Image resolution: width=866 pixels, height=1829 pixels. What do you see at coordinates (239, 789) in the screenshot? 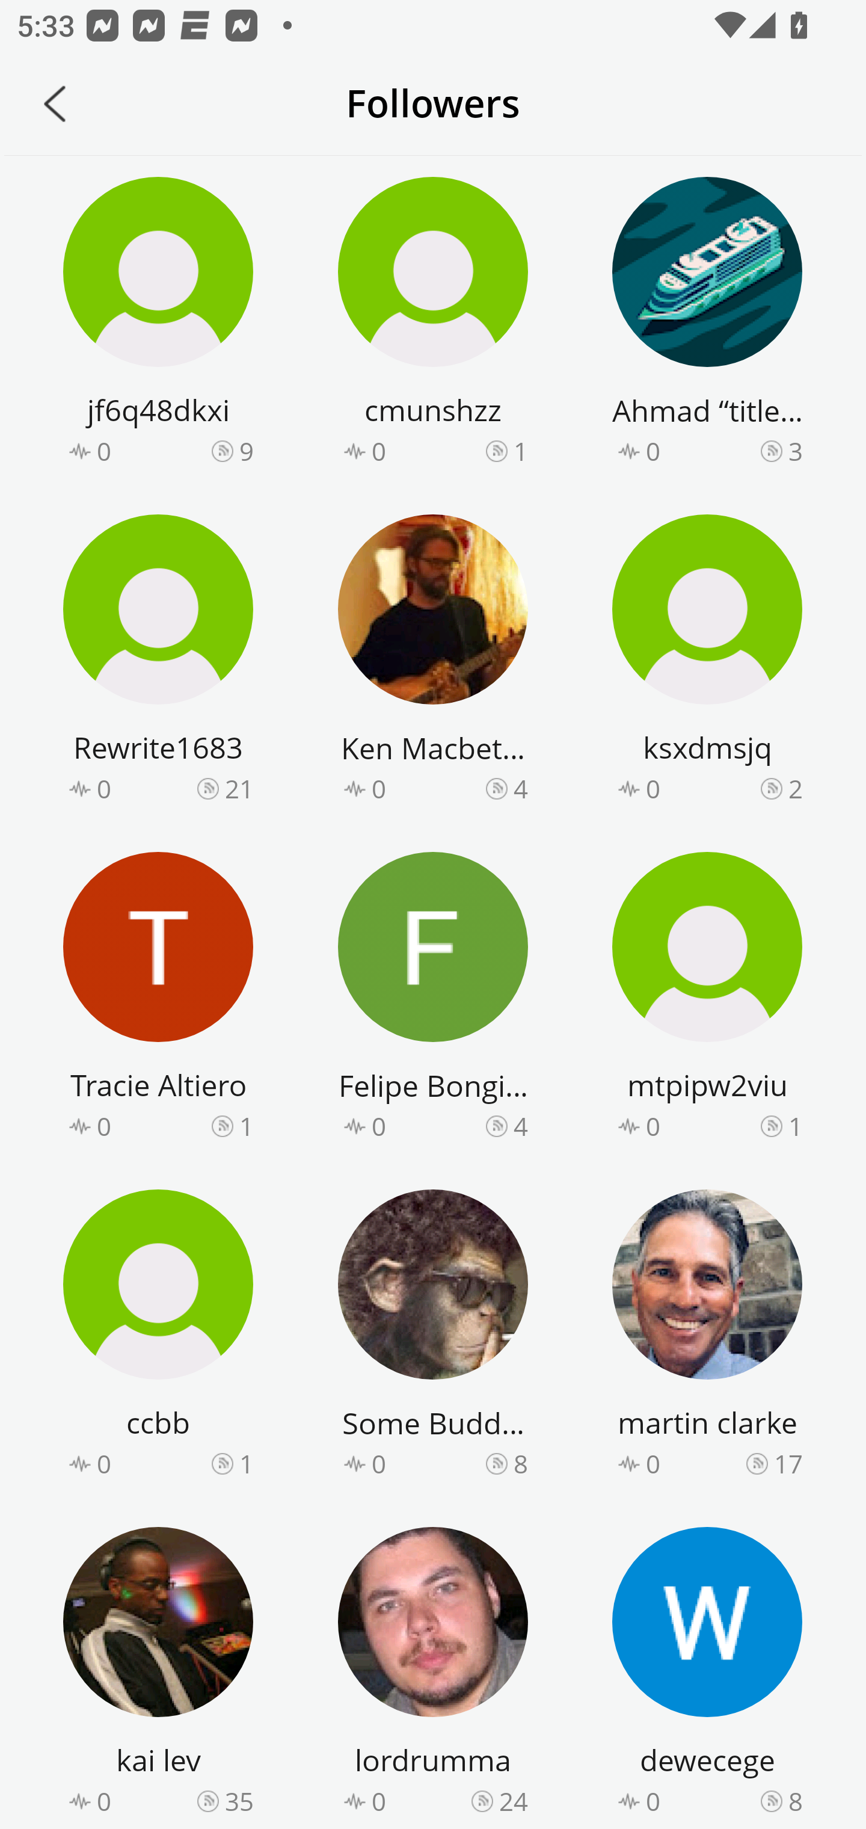
I see `21` at bounding box center [239, 789].